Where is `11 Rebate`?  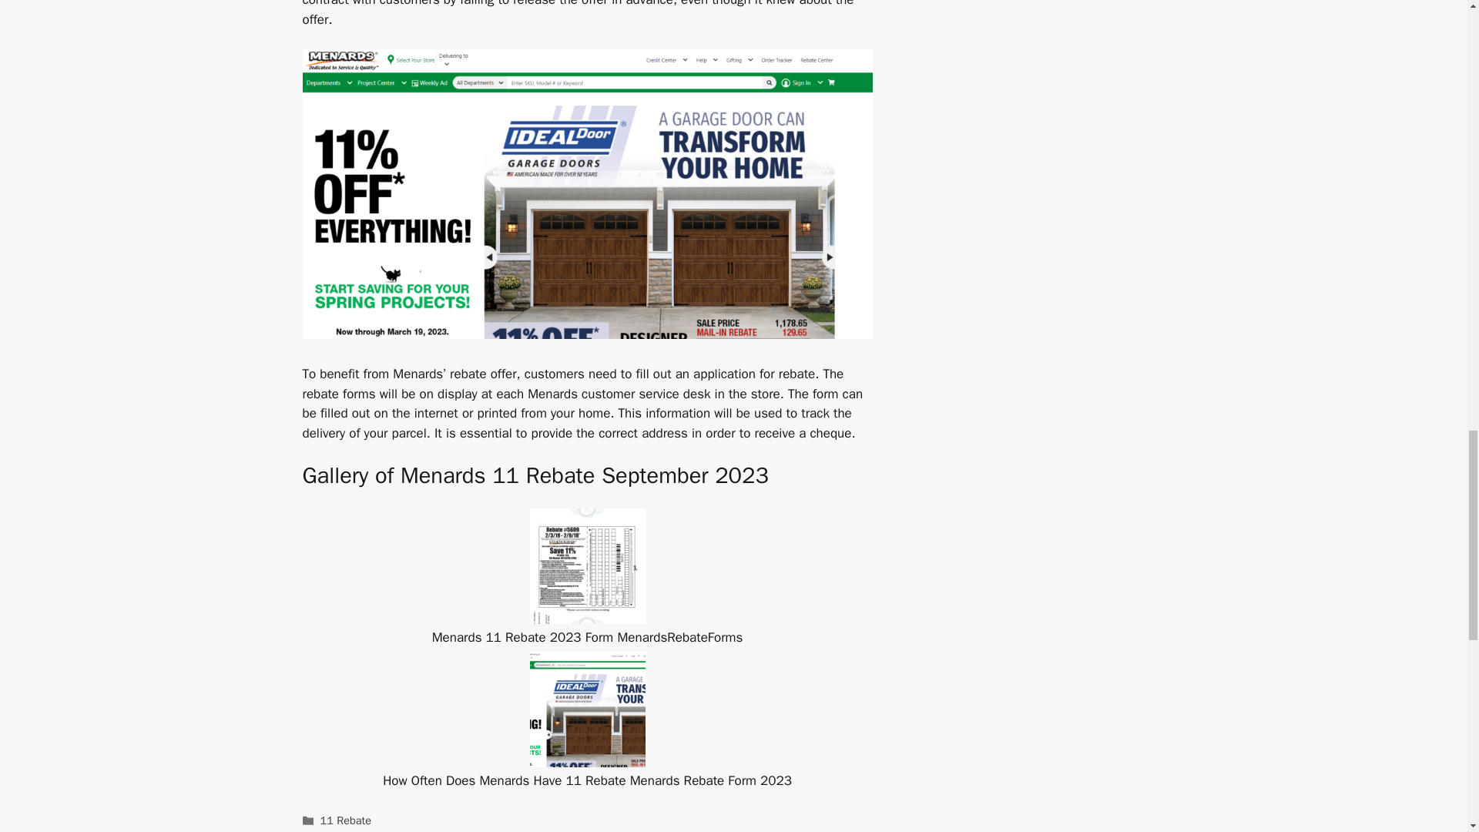 11 Rebate is located at coordinates (345, 820).